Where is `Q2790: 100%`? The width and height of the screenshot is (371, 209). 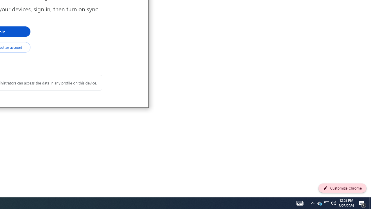 Q2790: 100% is located at coordinates (370, 203).